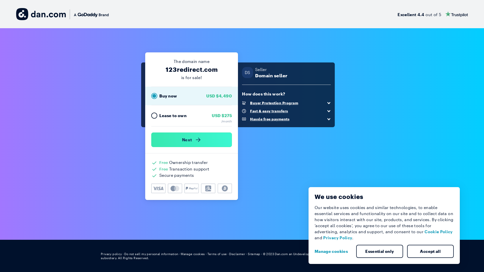 This screenshot has width=484, height=272. I want to click on Sitemap, so click(254, 254).